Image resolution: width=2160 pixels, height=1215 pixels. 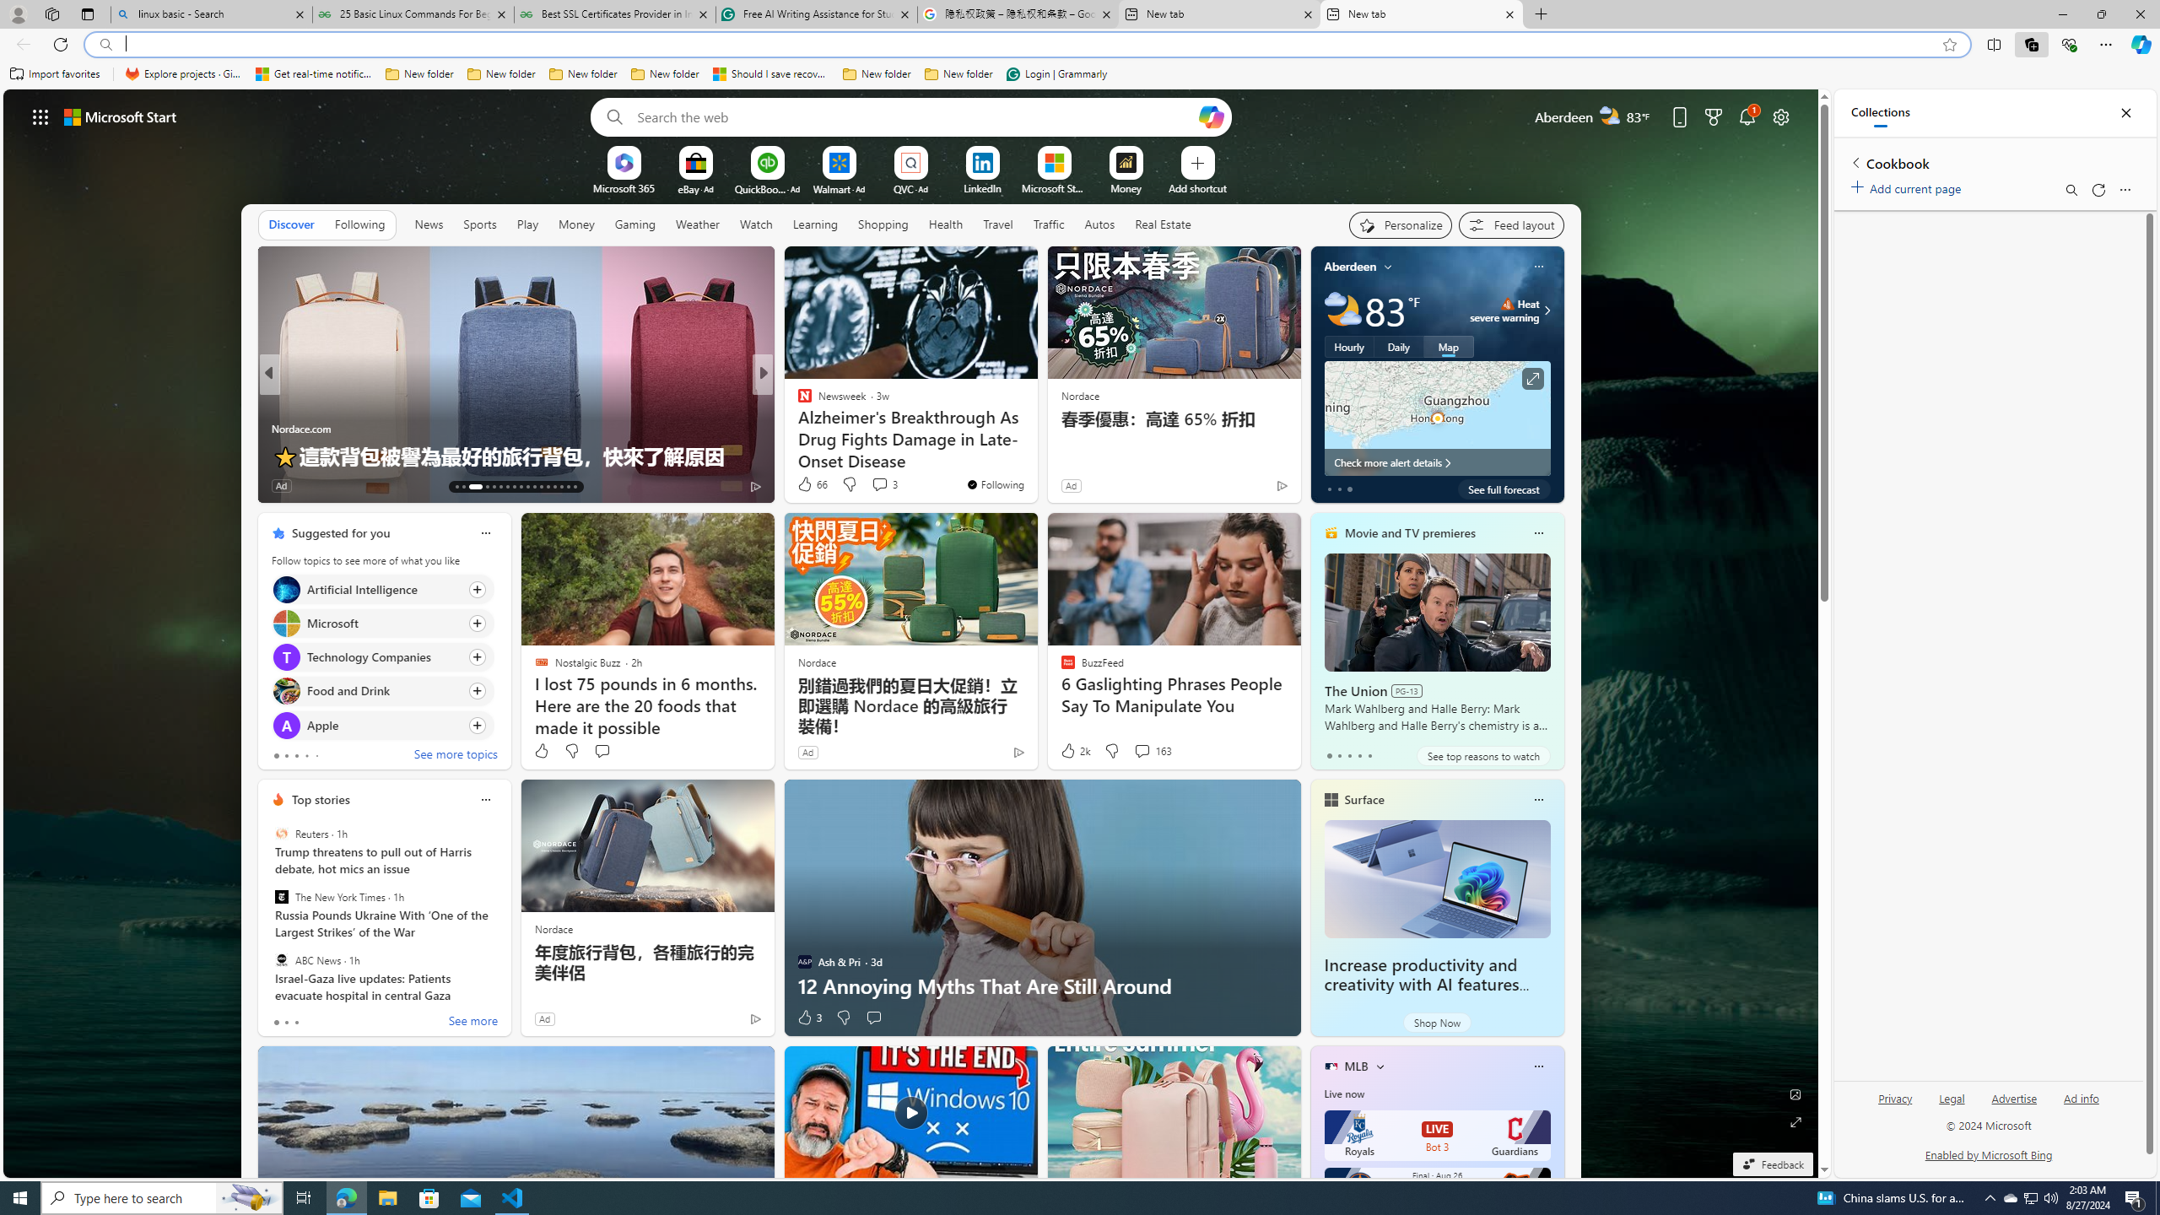 What do you see at coordinates (874, 485) in the screenshot?
I see `View comments 2 Comment` at bounding box center [874, 485].